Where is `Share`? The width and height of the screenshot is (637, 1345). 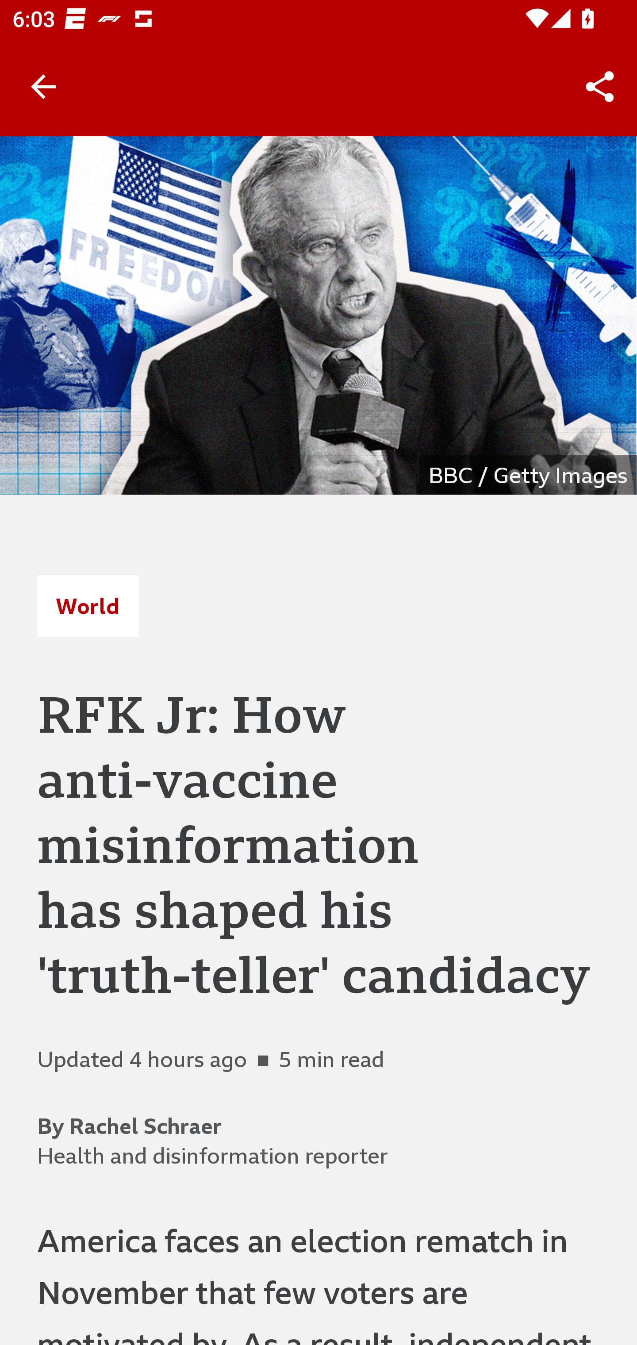
Share is located at coordinates (600, 87).